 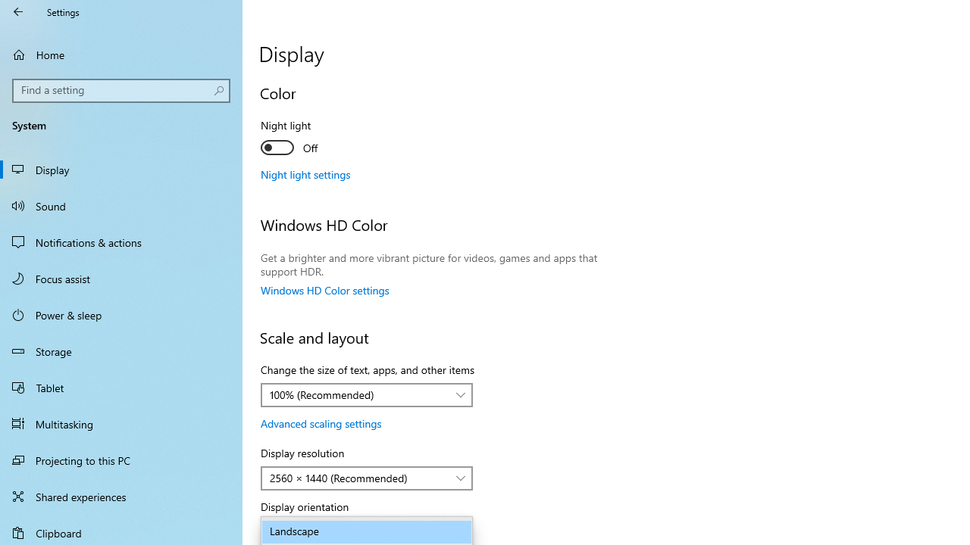 I want to click on Change the size of text, apps, and other items, so click(x=367, y=395).